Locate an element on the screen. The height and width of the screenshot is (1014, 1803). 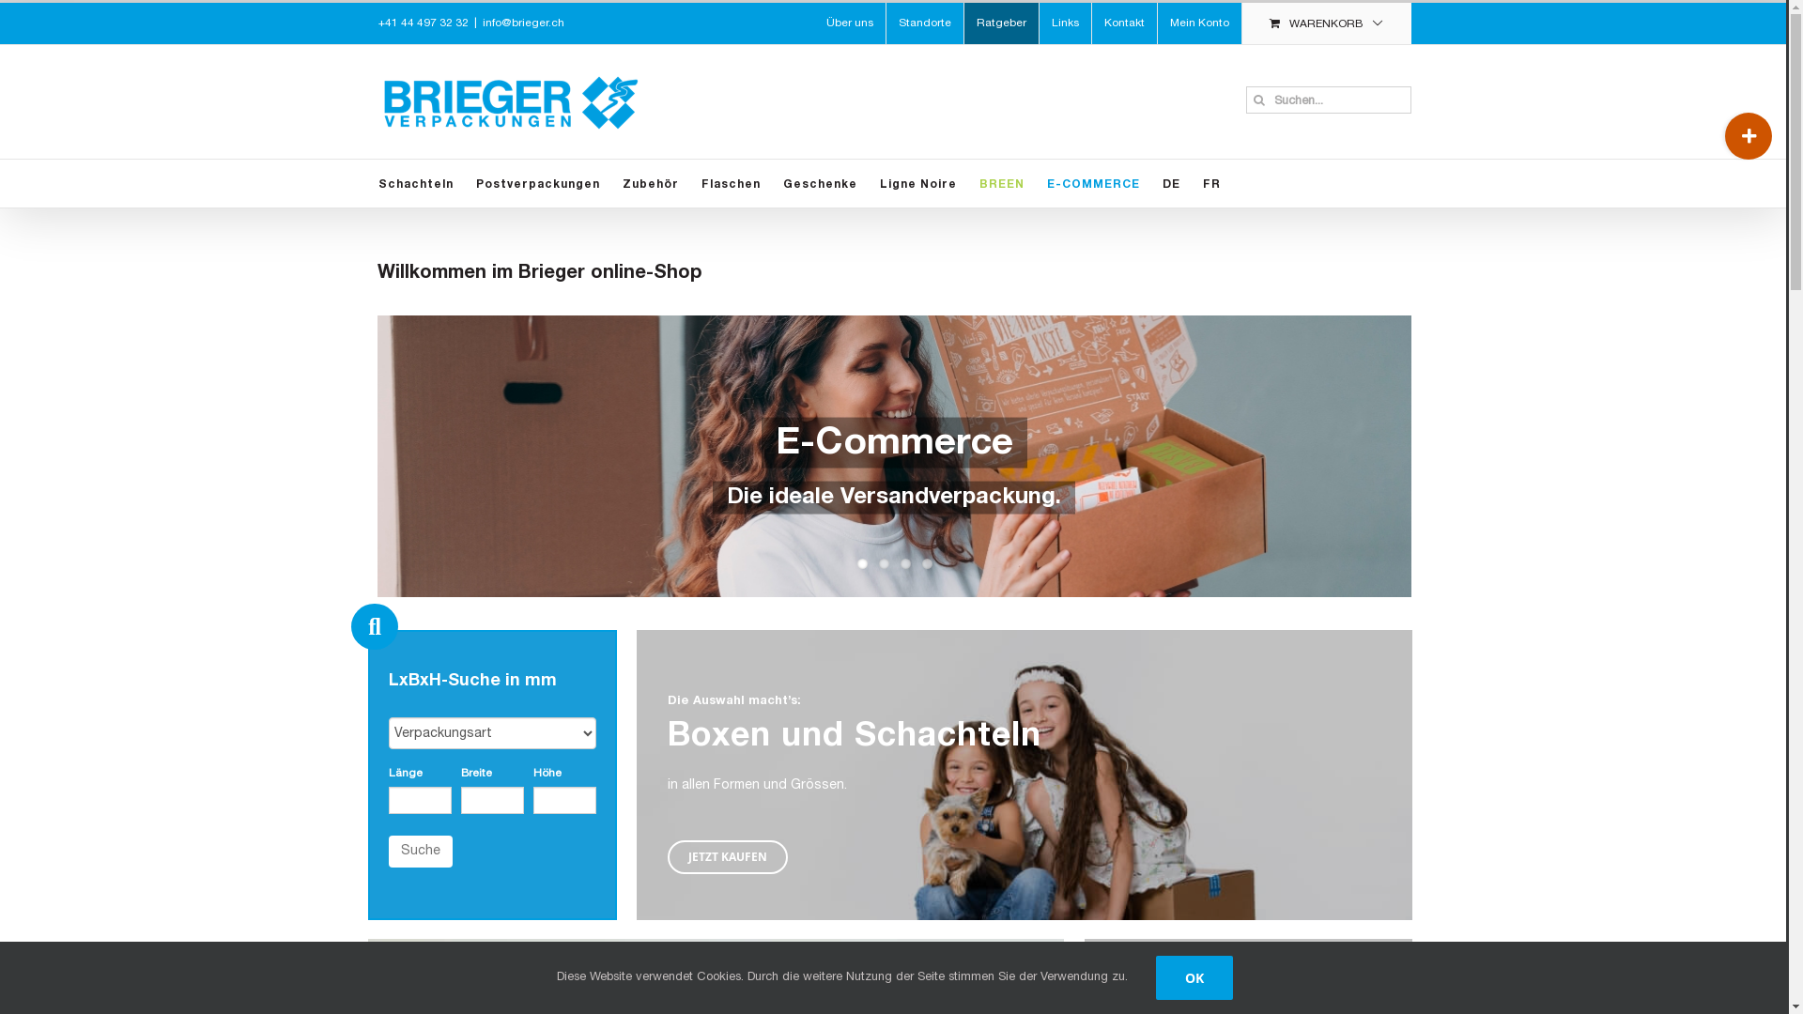
Ligne Noire is located at coordinates (917, 184).